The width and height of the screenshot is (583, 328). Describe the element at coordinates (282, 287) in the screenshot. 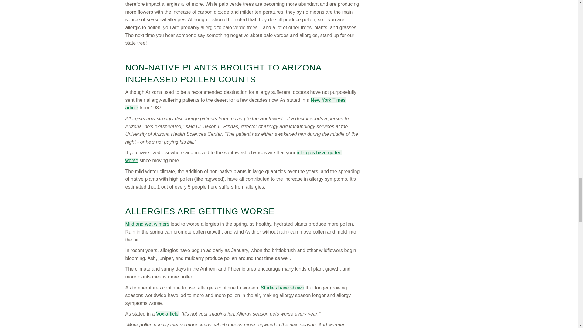

I see `Studies on allergies` at that location.